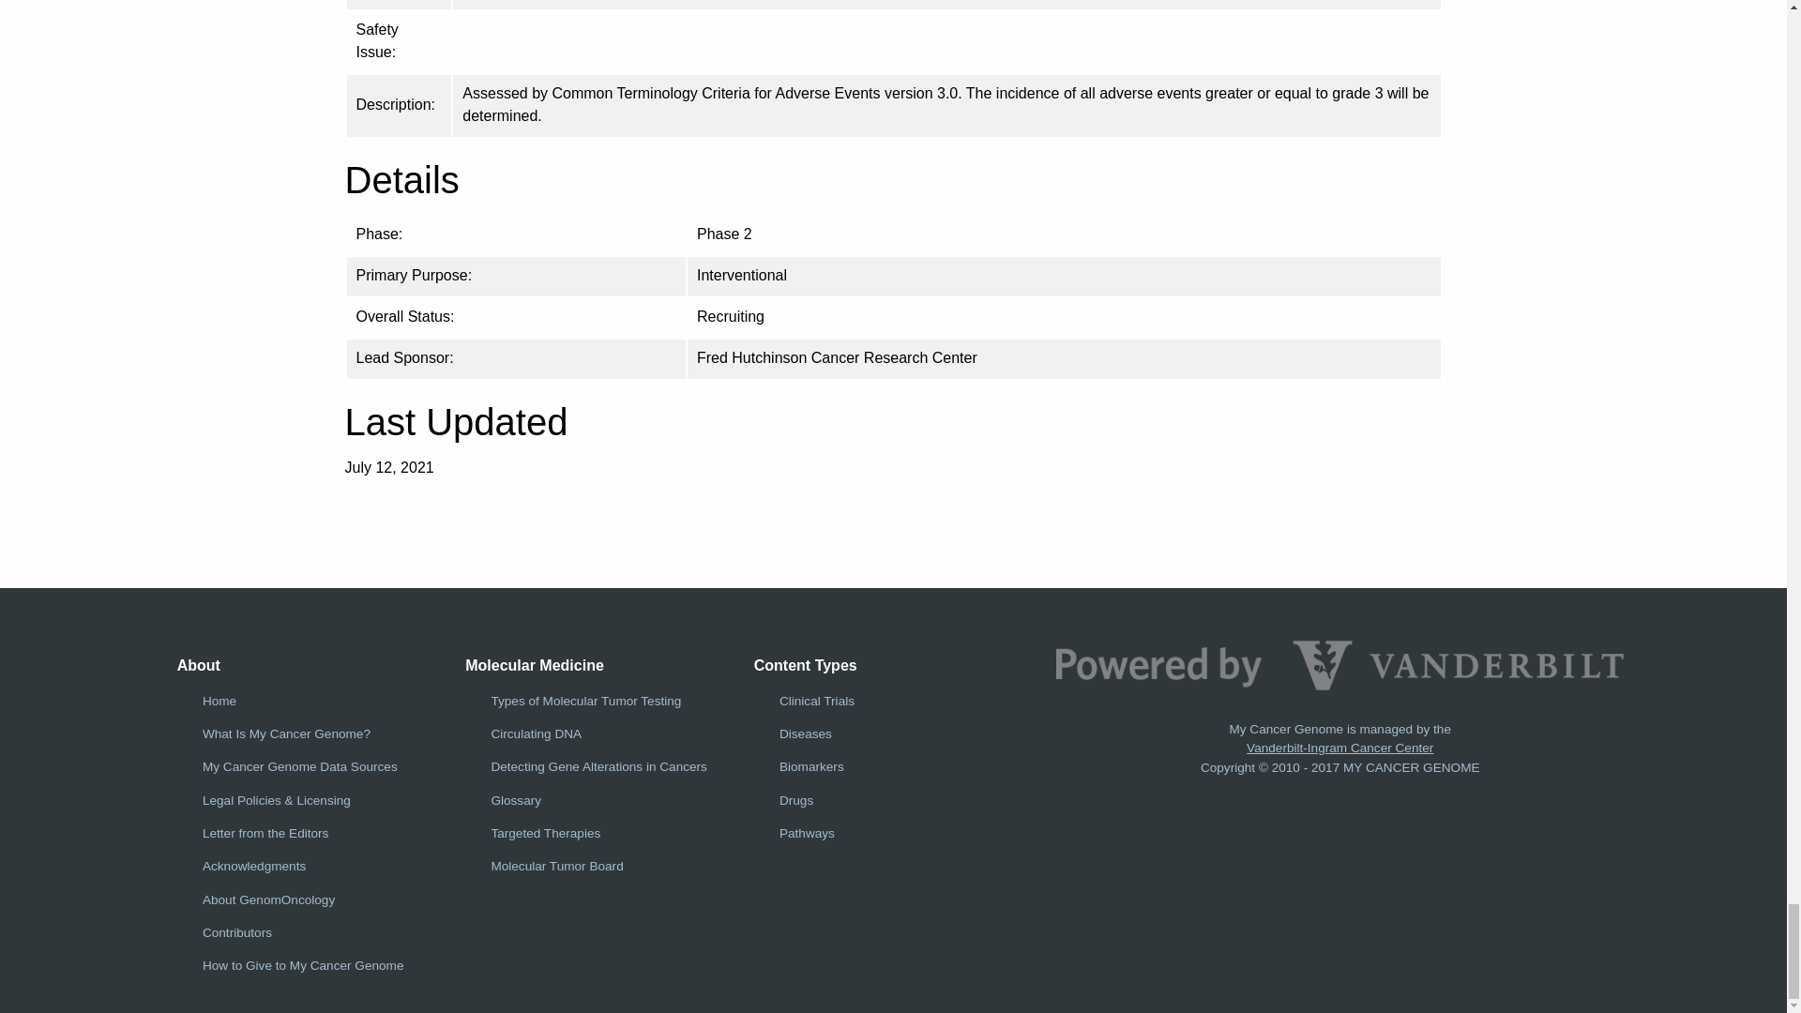  Describe the element at coordinates (302, 964) in the screenshot. I see `How to Give to My Cancer Genome` at that location.